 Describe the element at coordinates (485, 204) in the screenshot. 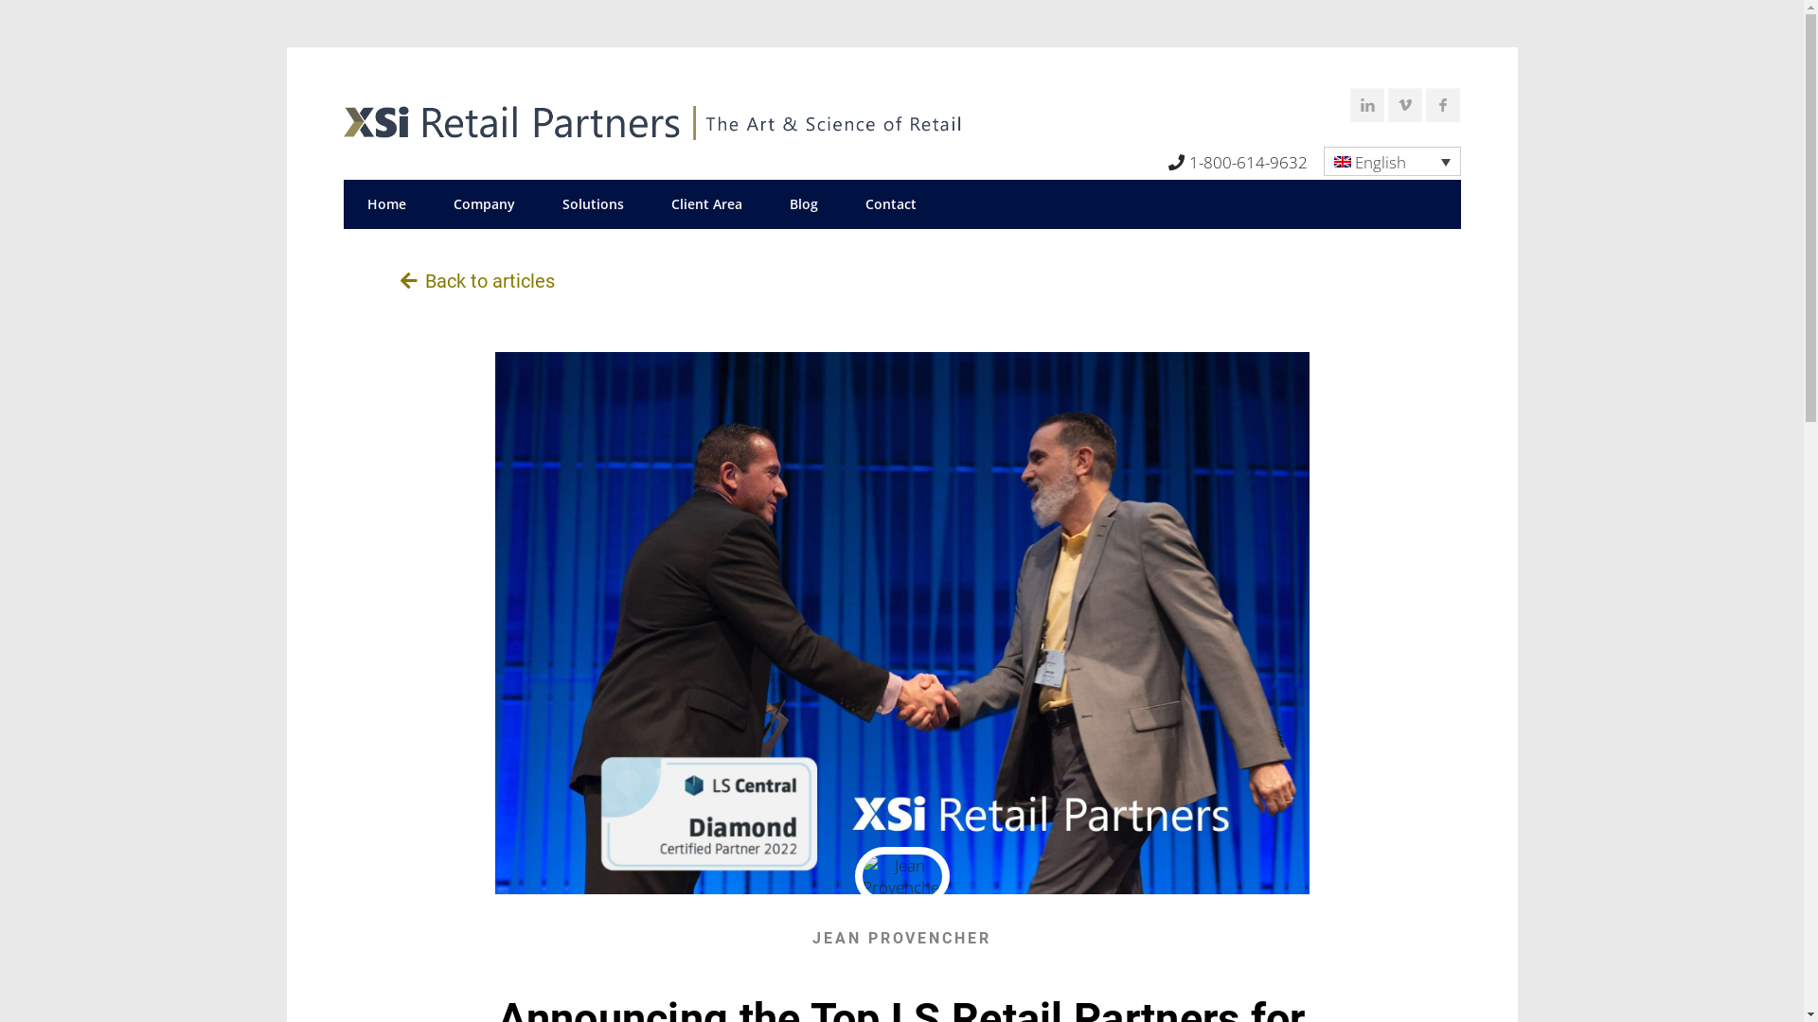

I see `Company` at that location.